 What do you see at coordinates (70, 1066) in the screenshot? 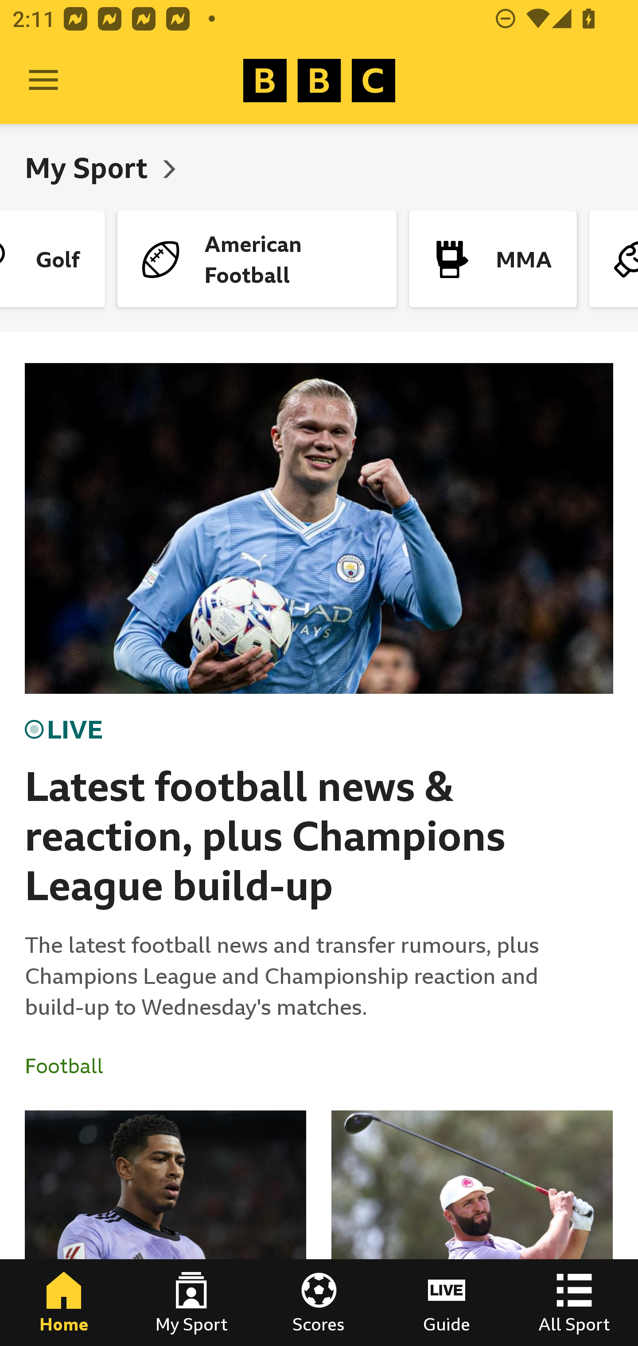
I see `Football In the section Football` at bounding box center [70, 1066].